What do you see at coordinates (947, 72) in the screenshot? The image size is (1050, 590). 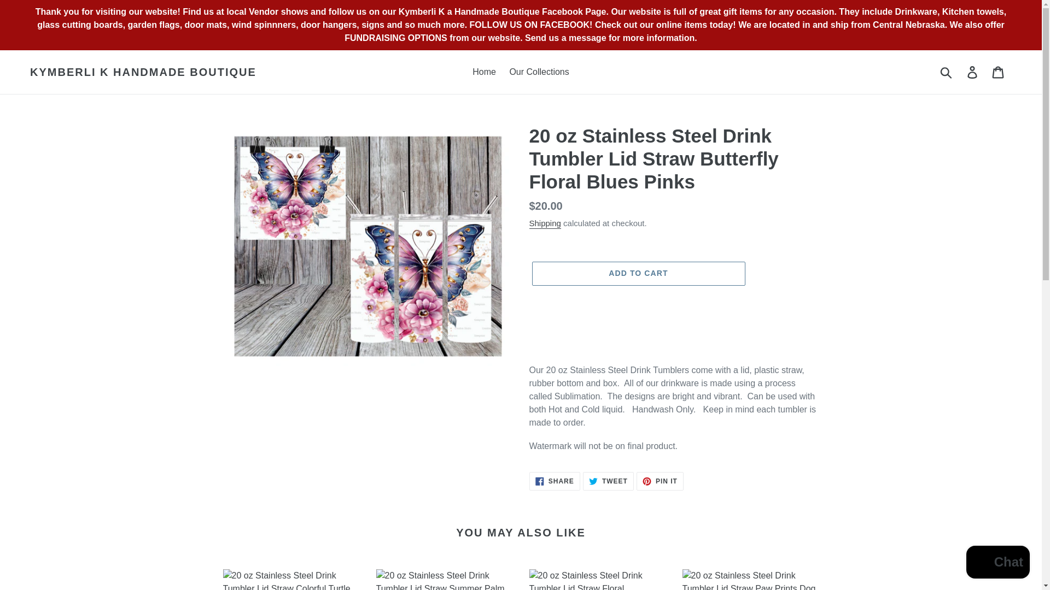 I see `Submit` at bounding box center [947, 72].